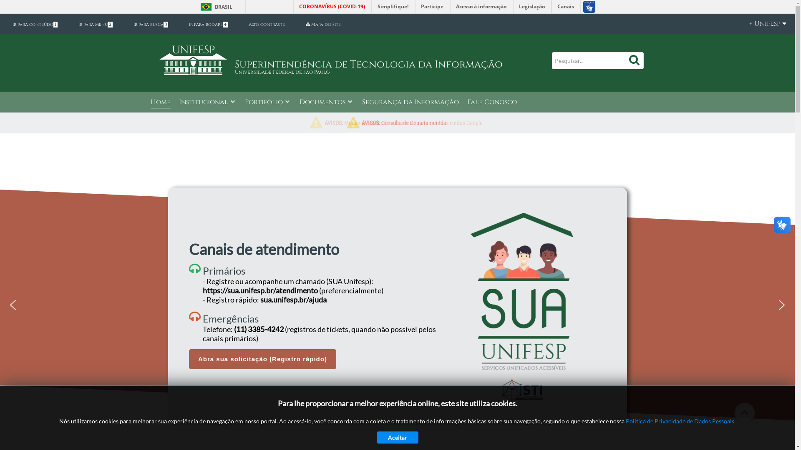 This screenshot has width=801, height=450. I want to click on Alto contraste, so click(267, 25).